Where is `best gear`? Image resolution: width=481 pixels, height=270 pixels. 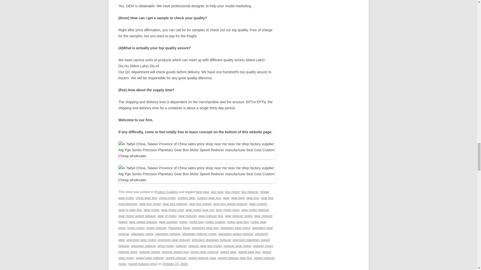 best gear is located at coordinates (202, 192).